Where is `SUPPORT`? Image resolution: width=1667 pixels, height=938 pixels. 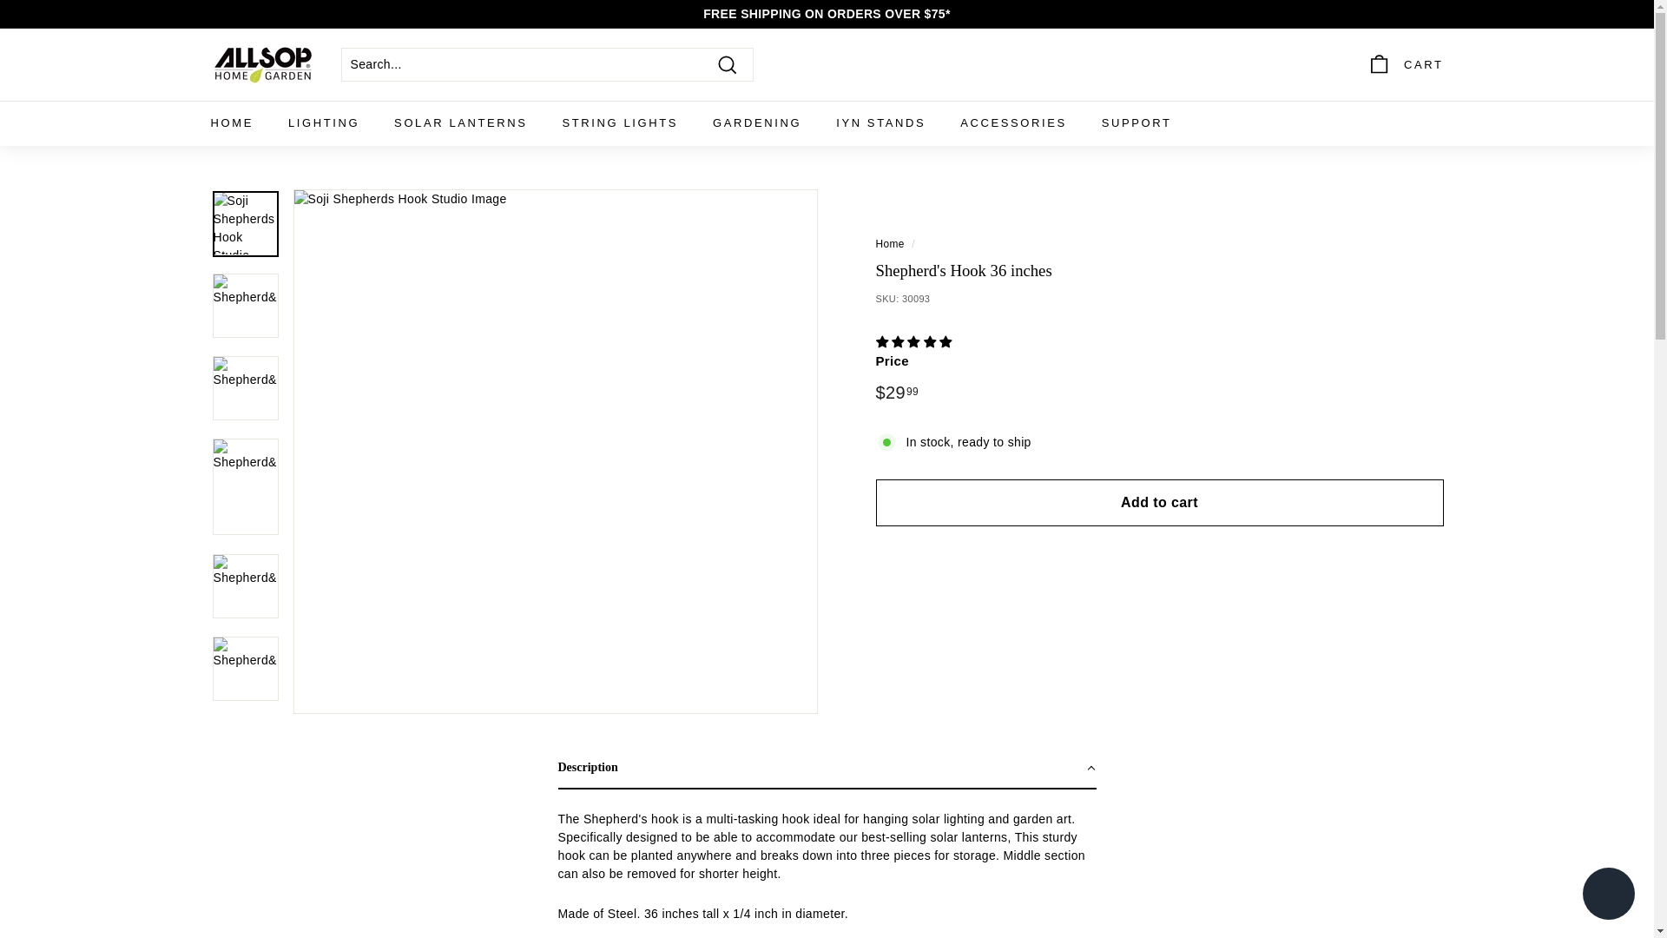 SUPPORT is located at coordinates (1137, 123).